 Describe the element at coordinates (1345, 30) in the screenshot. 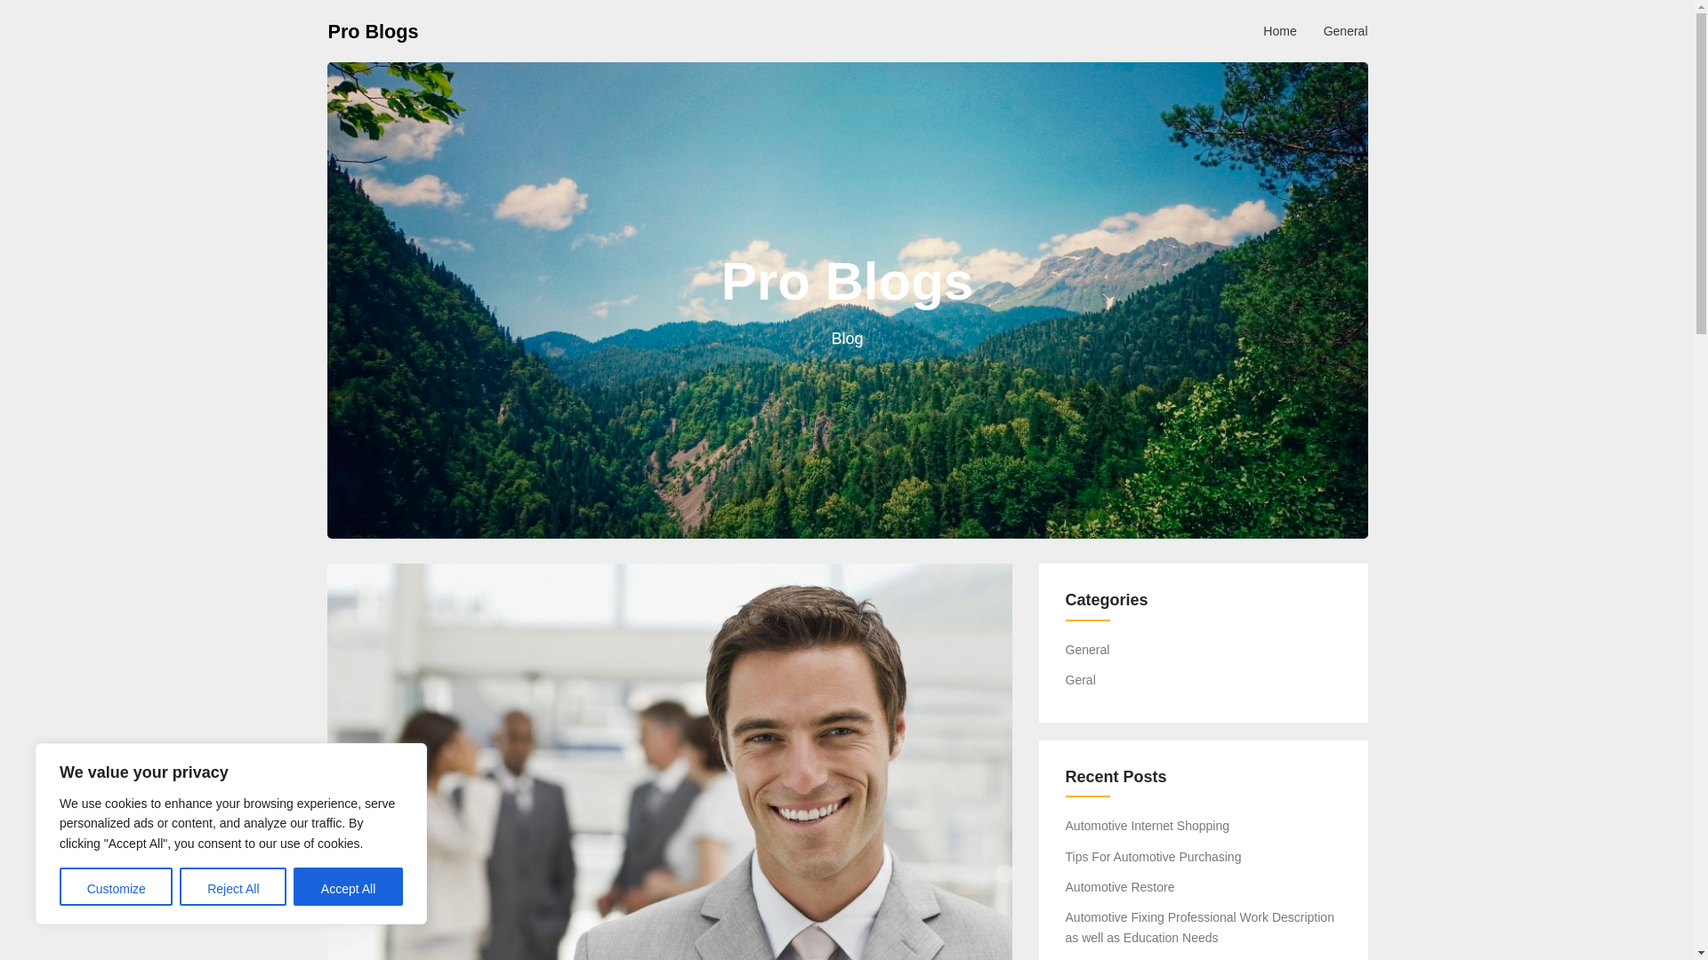

I see `General` at that location.